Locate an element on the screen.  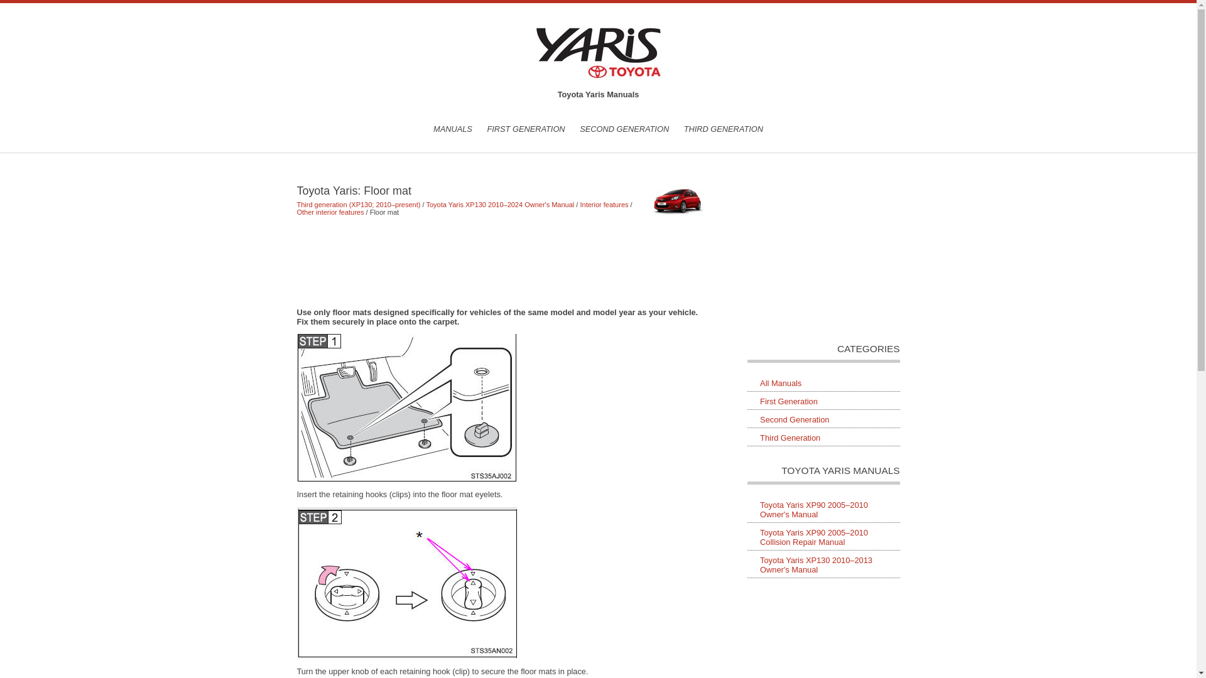
THIRD GENERATION is located at coordinates (724, 128).